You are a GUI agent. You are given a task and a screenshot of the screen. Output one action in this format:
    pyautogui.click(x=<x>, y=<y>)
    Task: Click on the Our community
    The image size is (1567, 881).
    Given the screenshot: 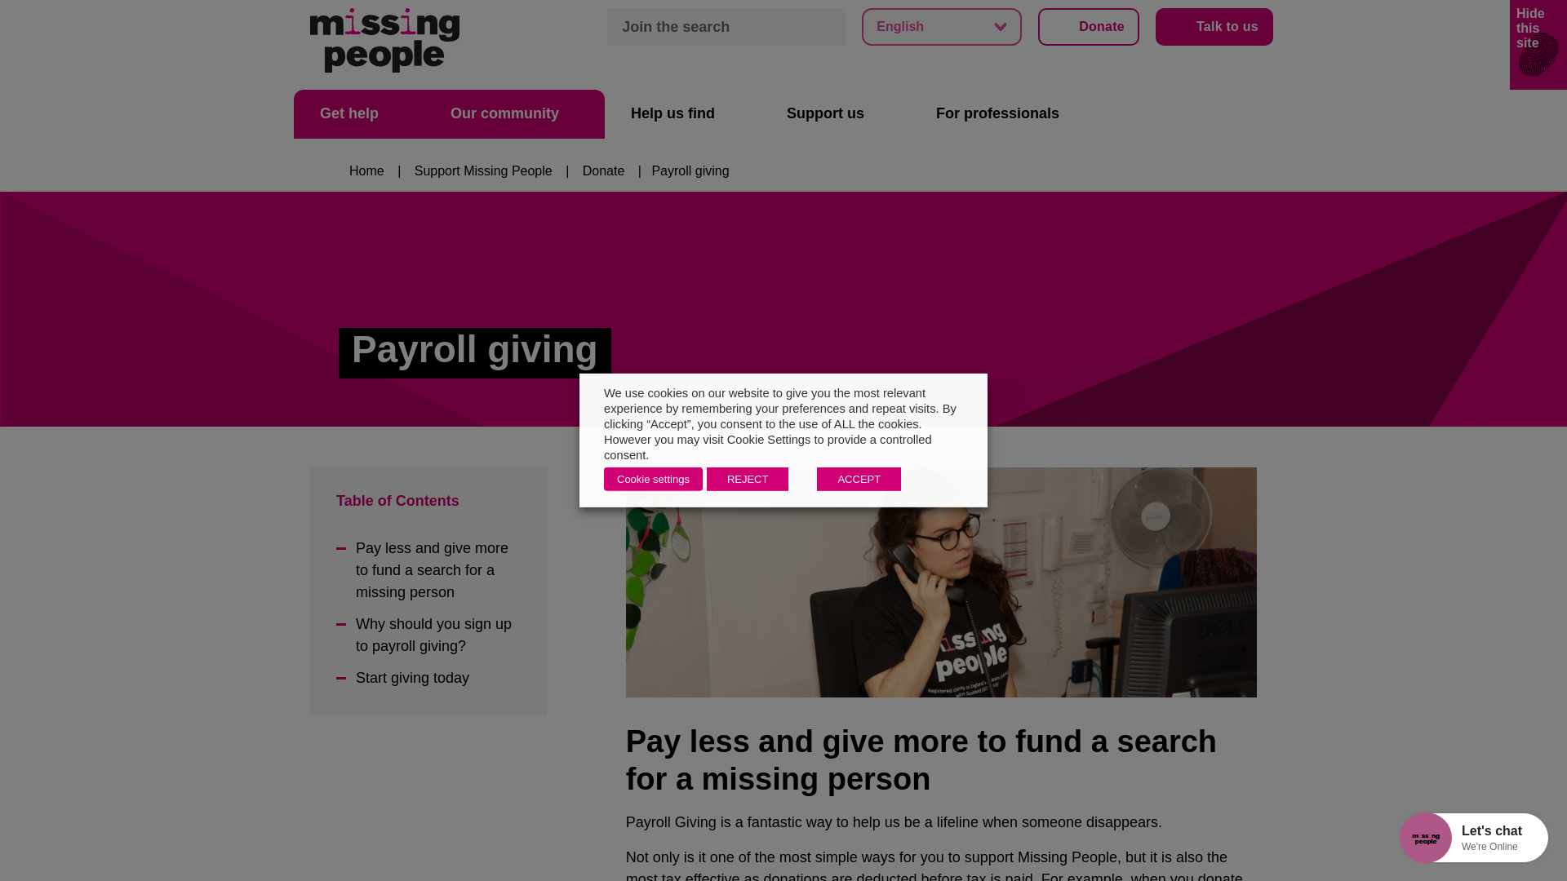 What is the action you would take?
    pyautogui.click(x=514, y=114)
    